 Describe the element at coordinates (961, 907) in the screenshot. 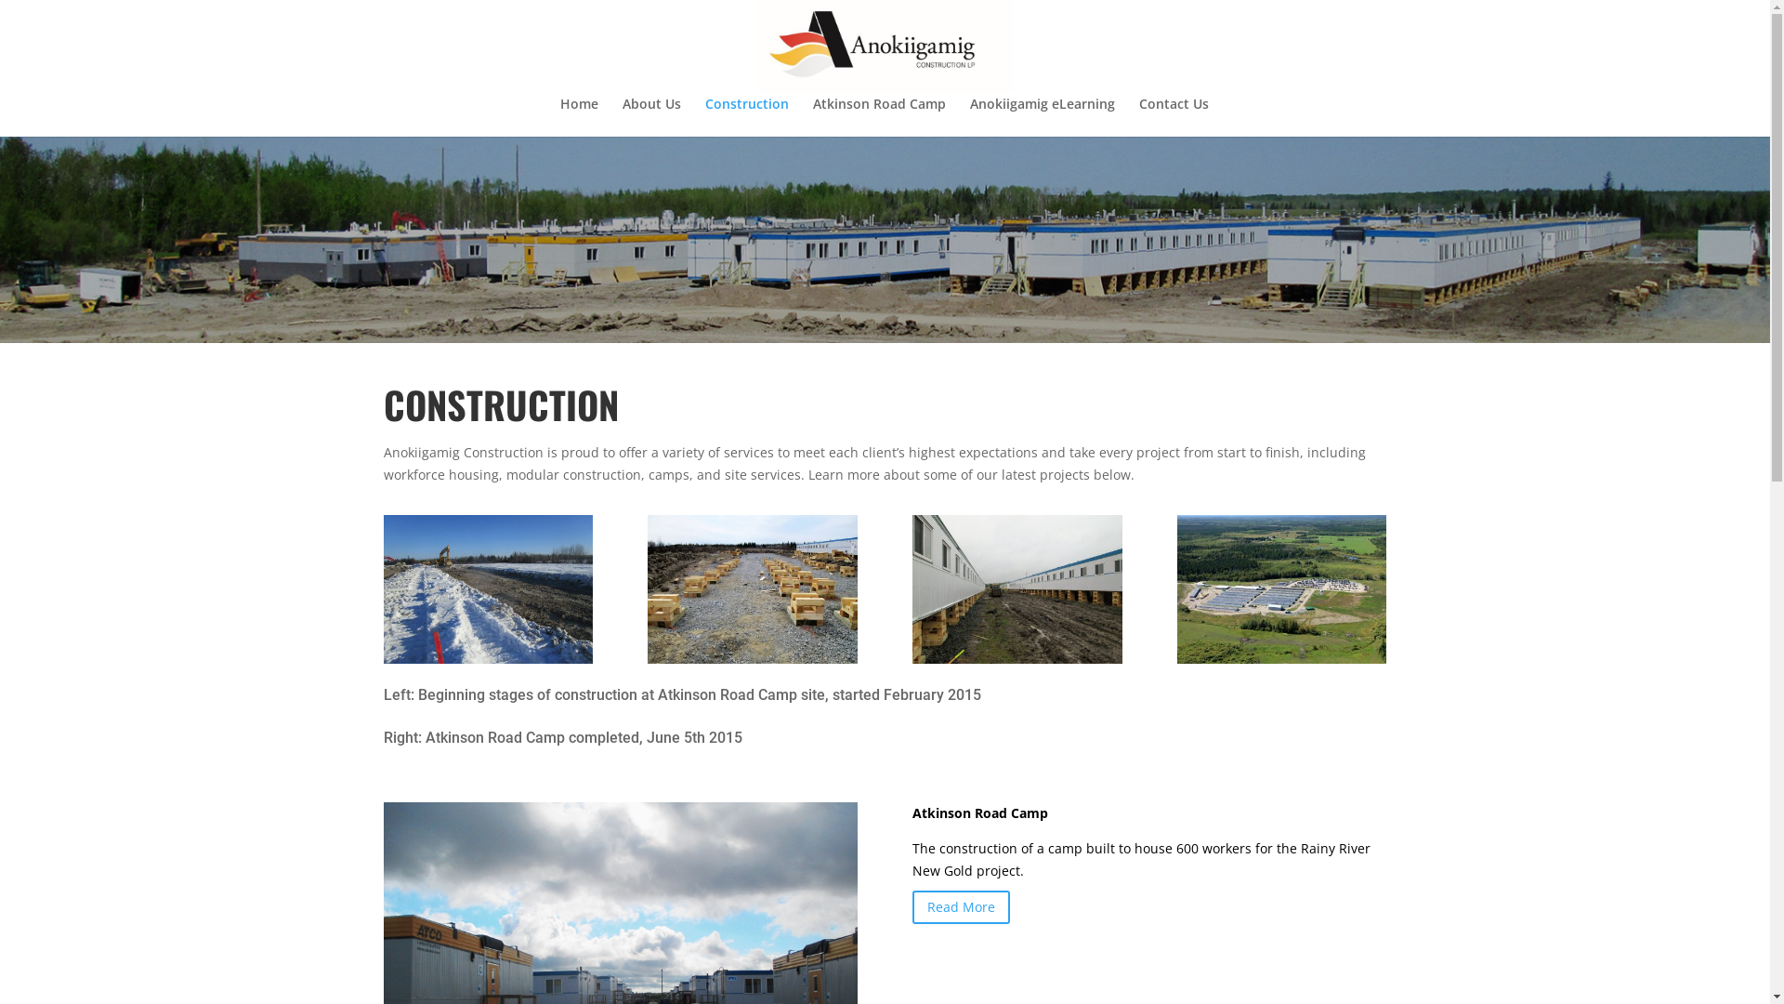

I see `Read More` at that location.